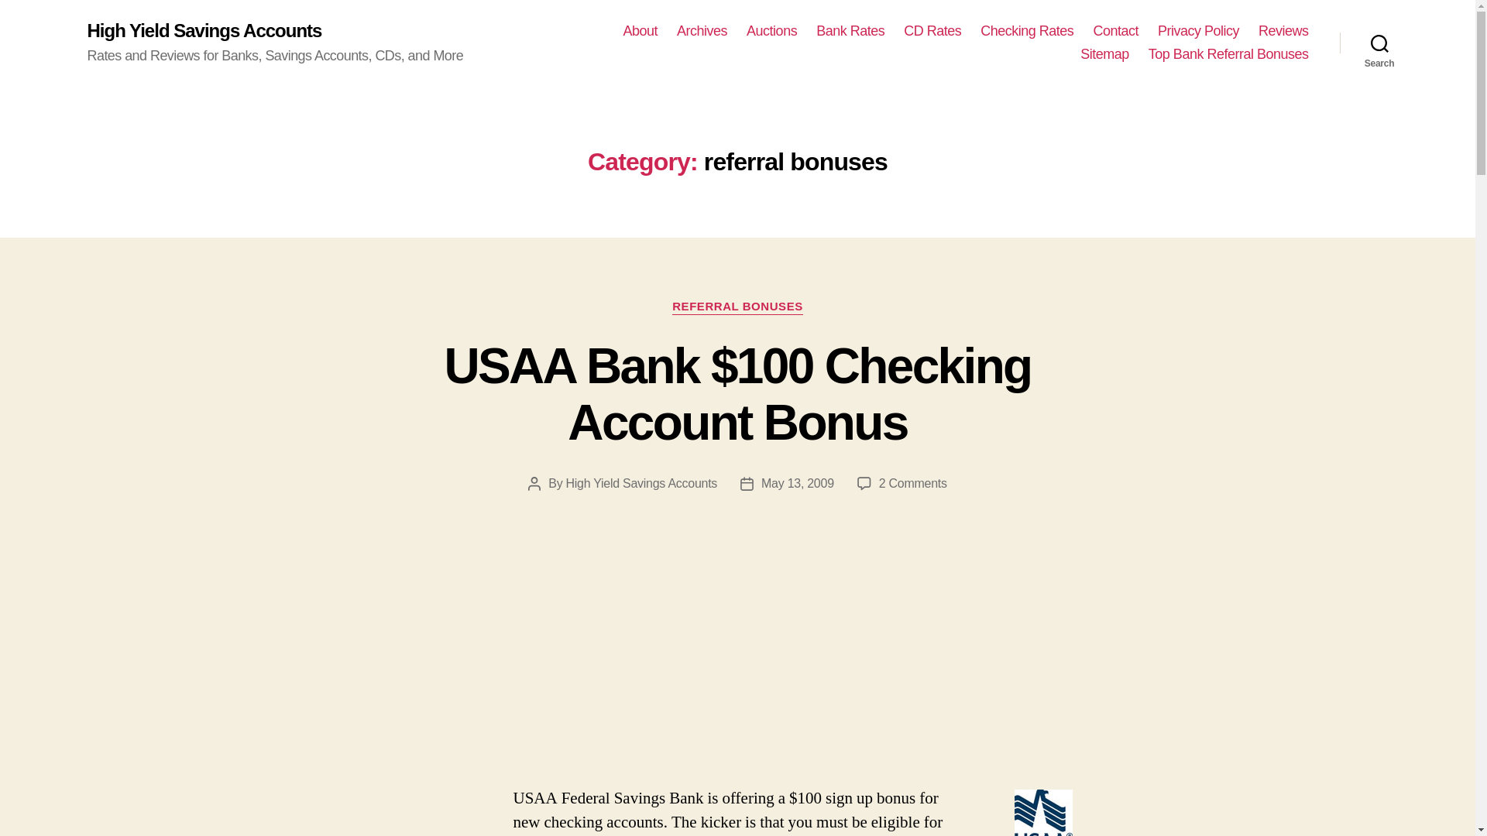 This screenshot has width=1487, height=836. I want to click on Advertisement, so click(225, 670).